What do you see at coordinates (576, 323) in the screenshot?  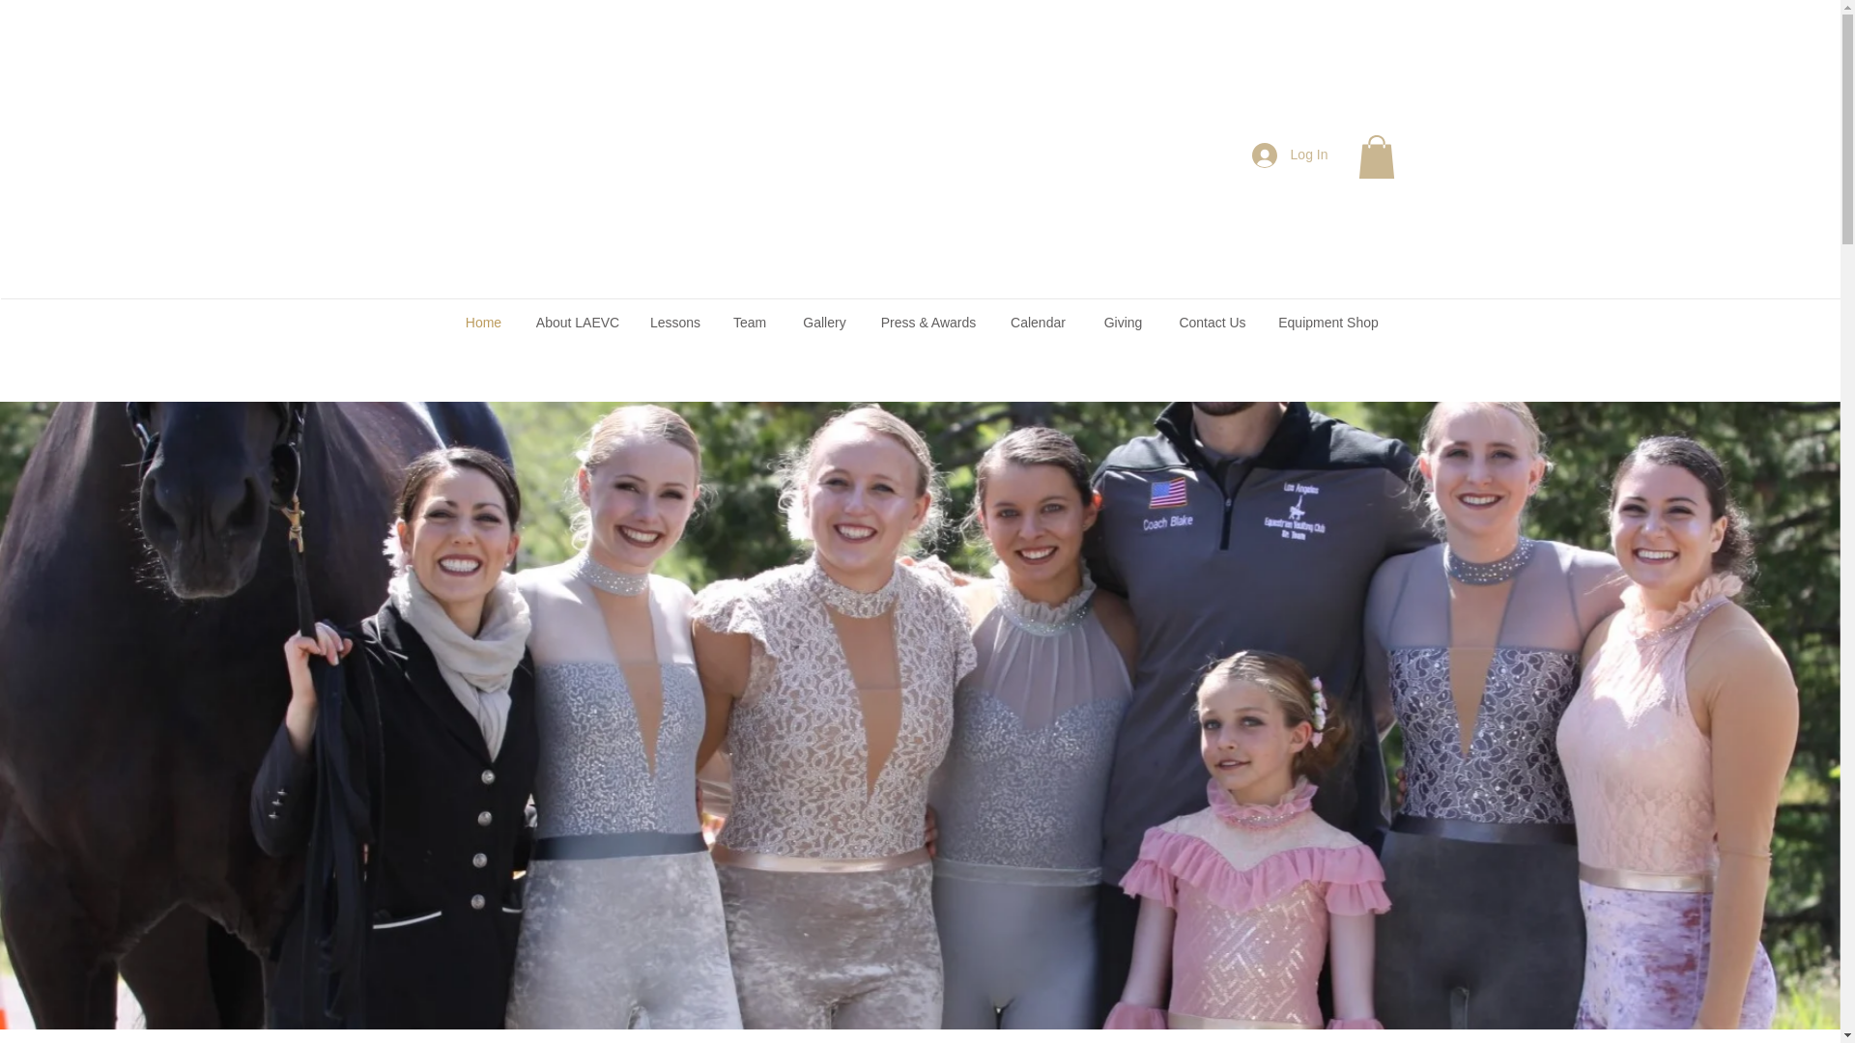 I see `About LAEVC` at bounding box center [576, 323].